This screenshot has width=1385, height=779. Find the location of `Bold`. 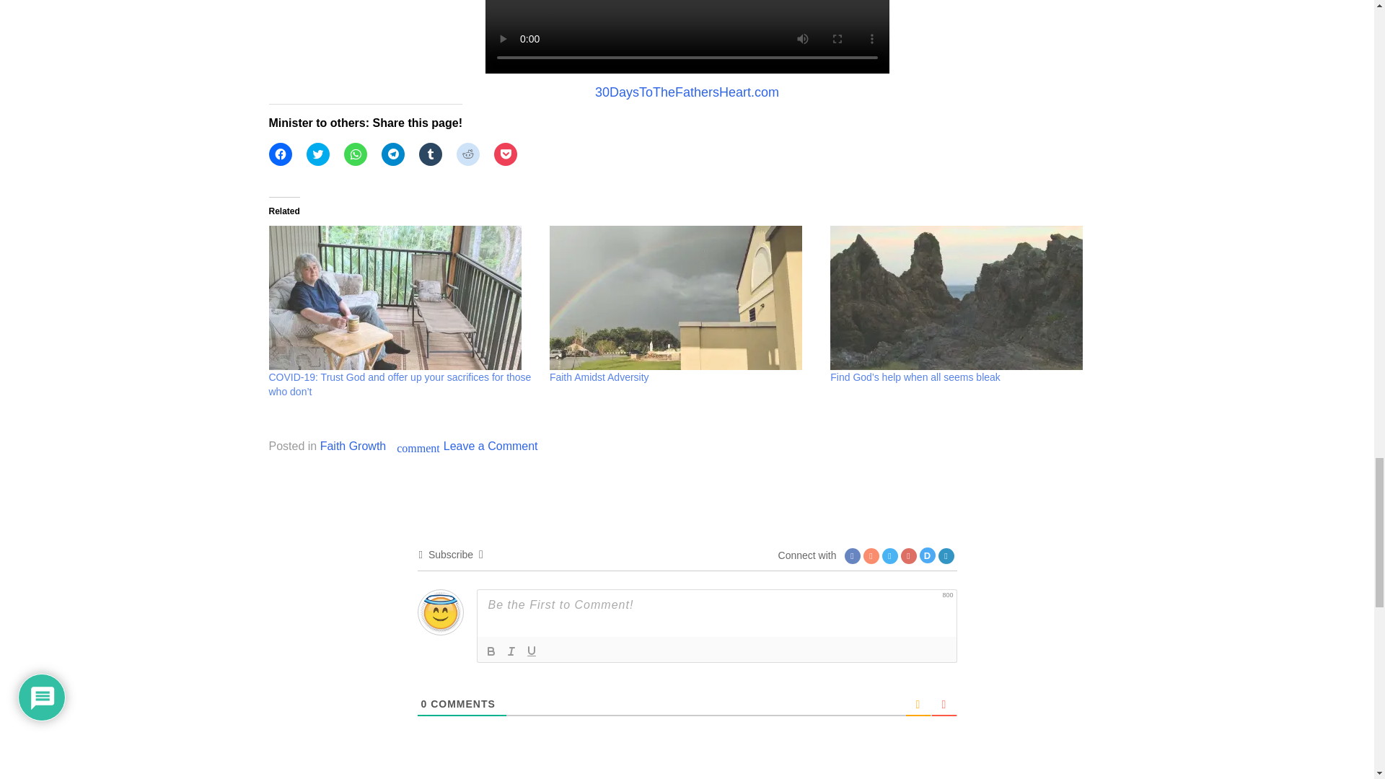

Bold is located at coordinates (491, 651).